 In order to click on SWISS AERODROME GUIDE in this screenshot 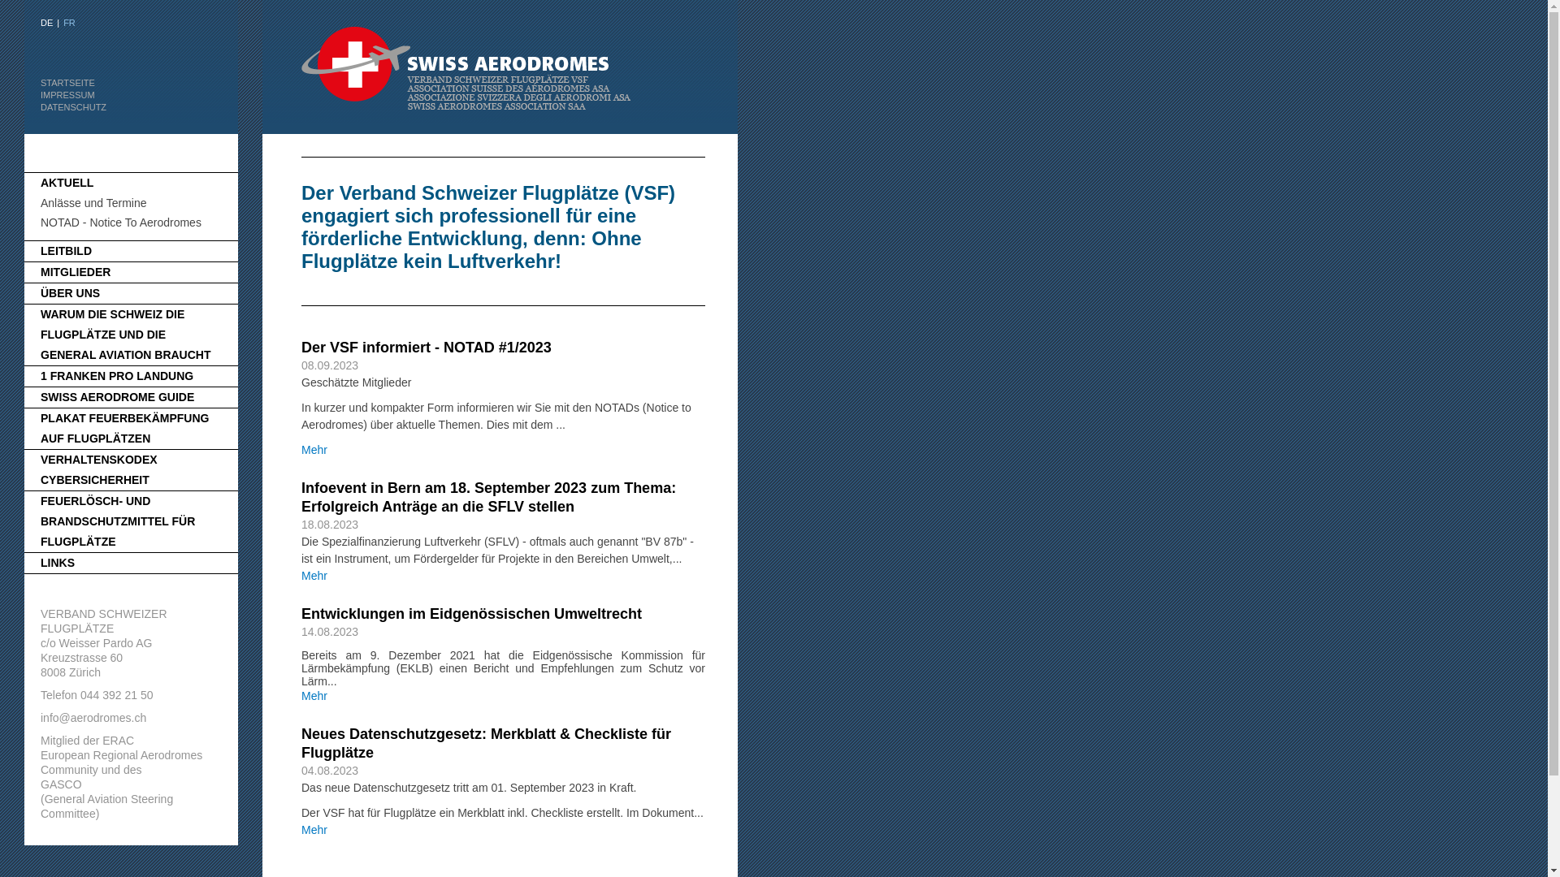, I will do `click(117, 397)`.